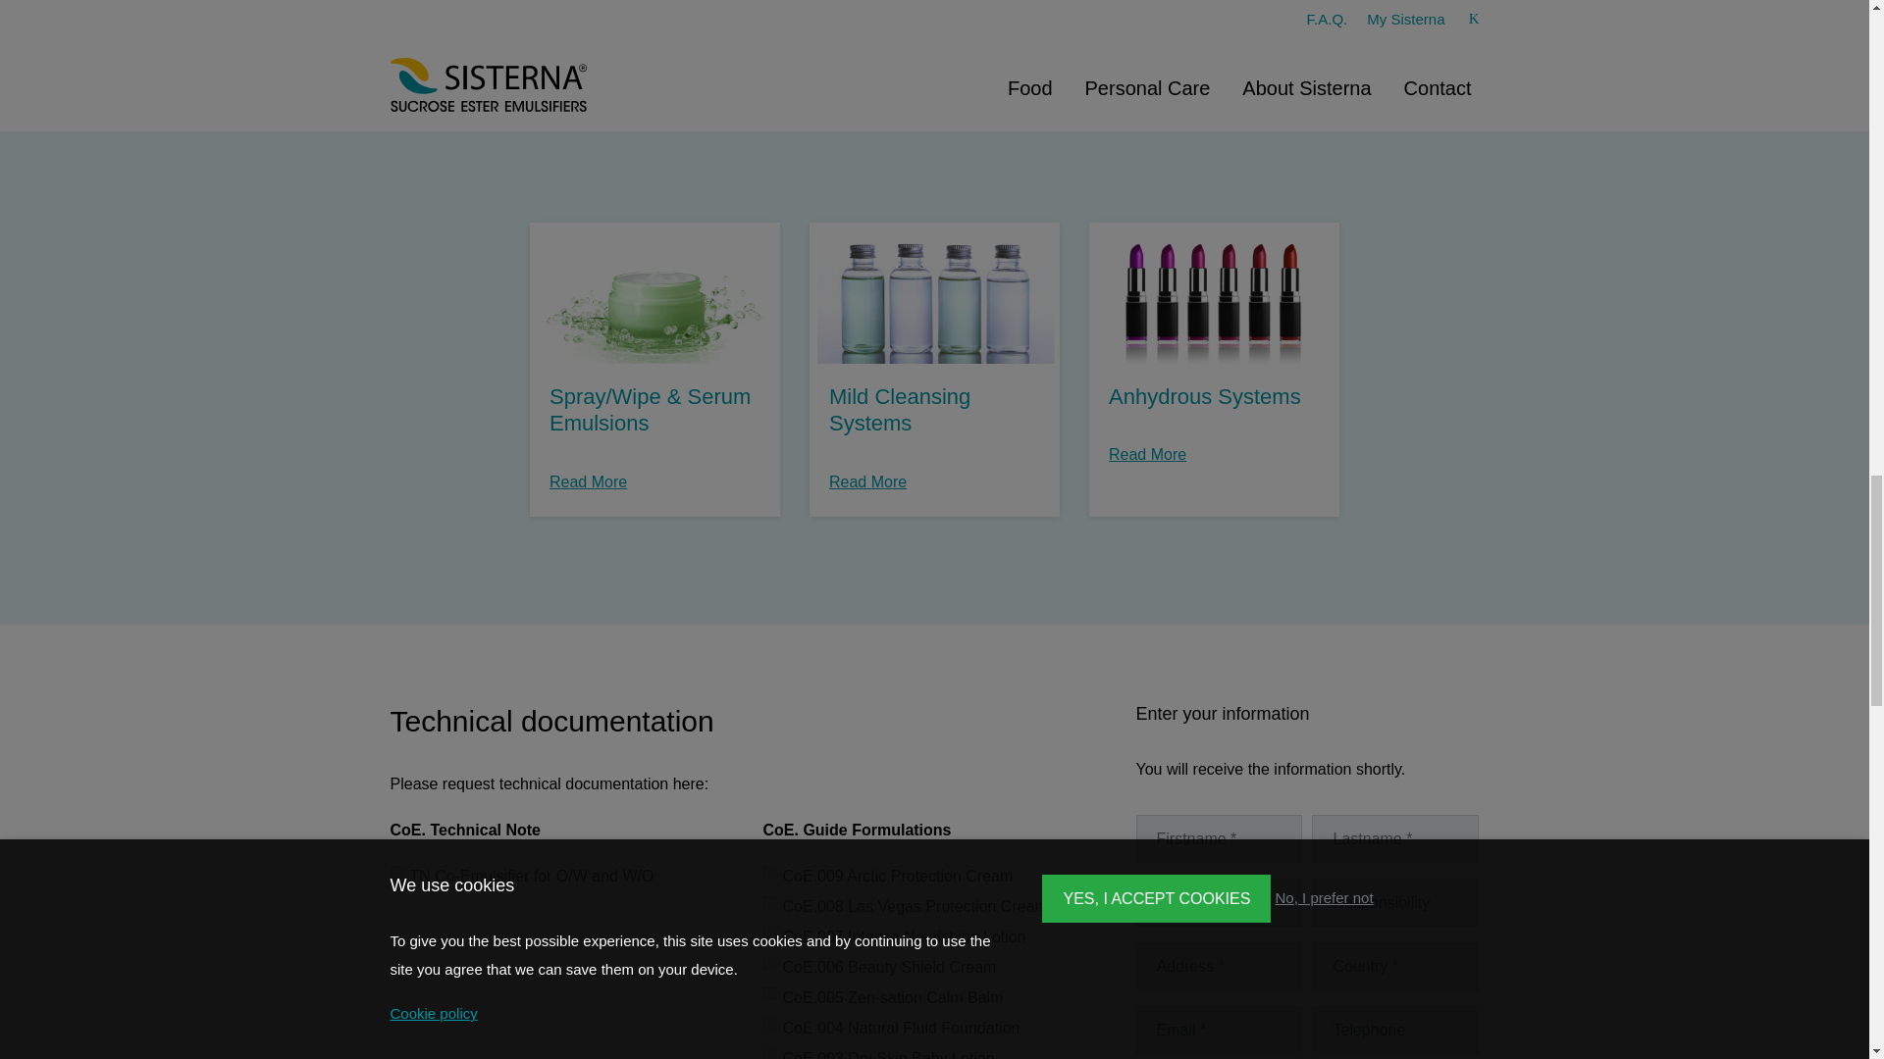 The width and height of the screenshot is (1884, 1059). I want to click on yes, so click(769, 1024).